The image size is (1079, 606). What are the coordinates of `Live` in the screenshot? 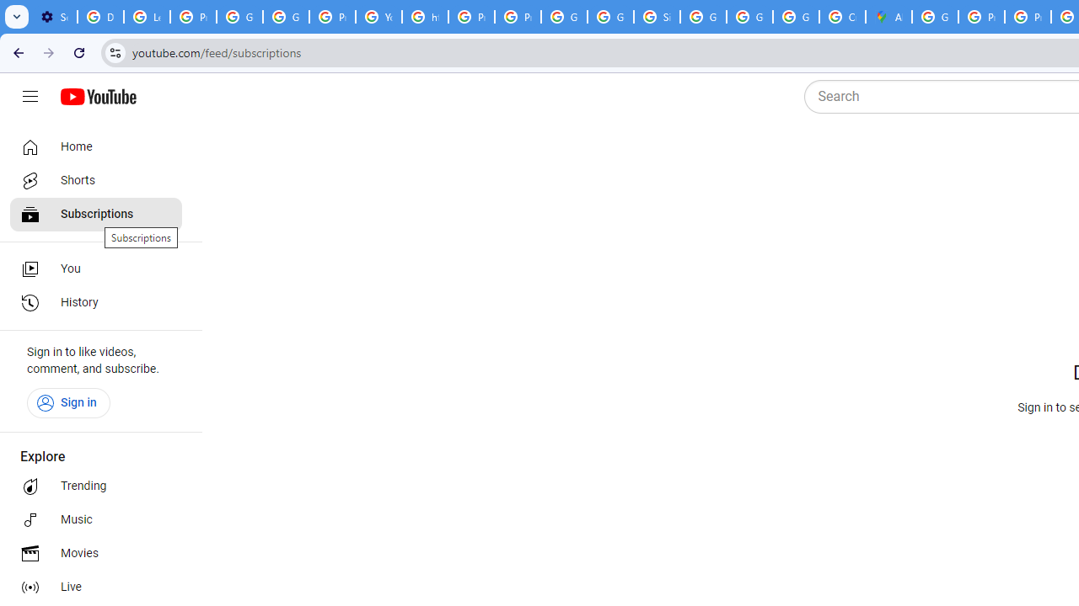 It's located at (96, 587).